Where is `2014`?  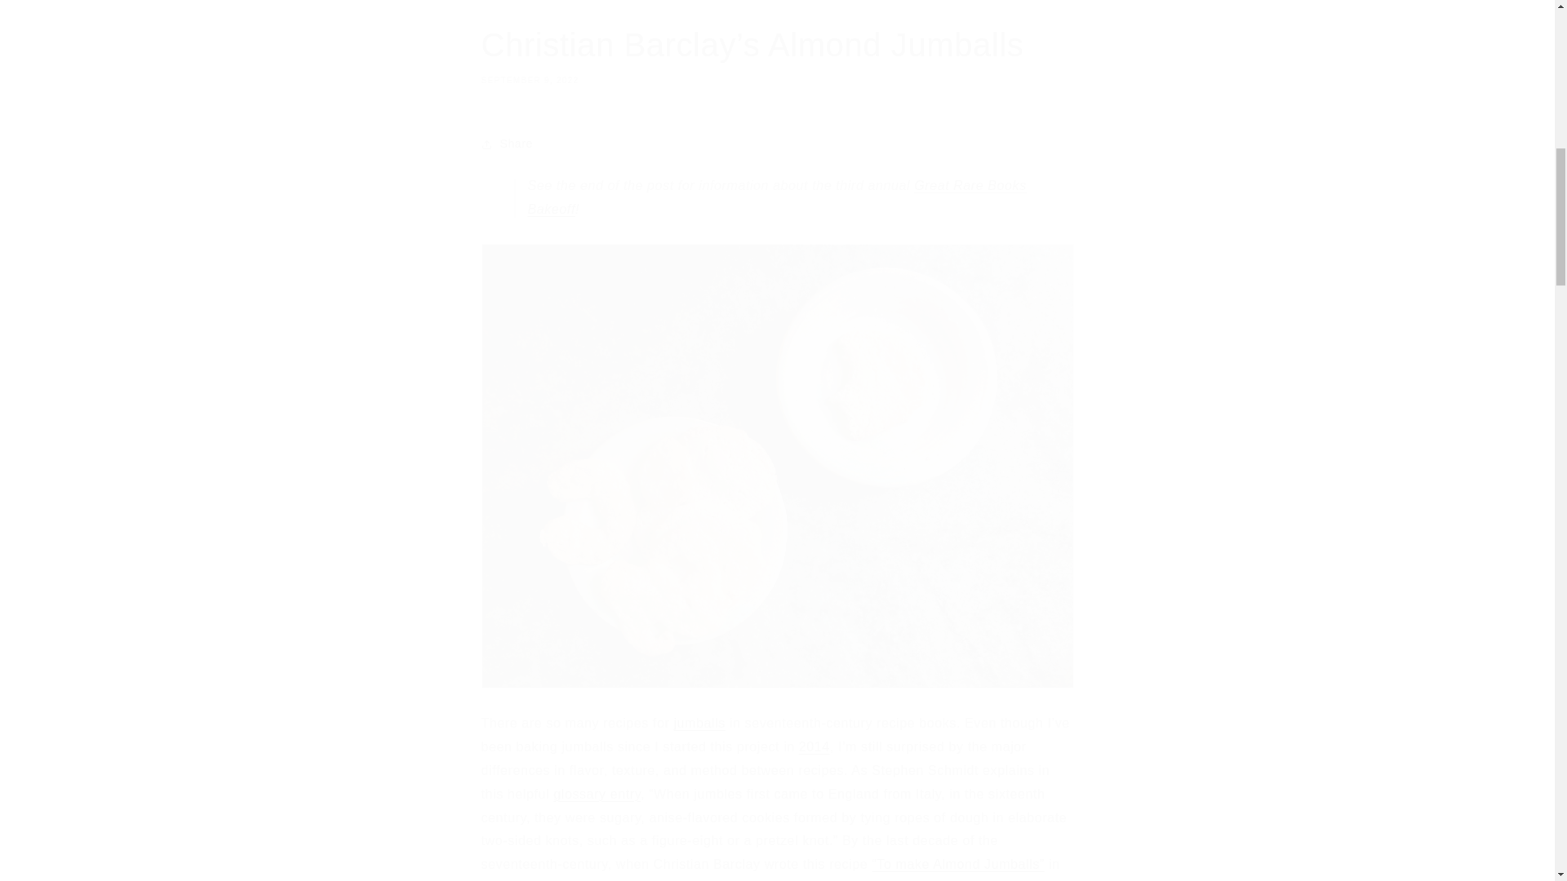 2014 is located at coordinates (815, 747).